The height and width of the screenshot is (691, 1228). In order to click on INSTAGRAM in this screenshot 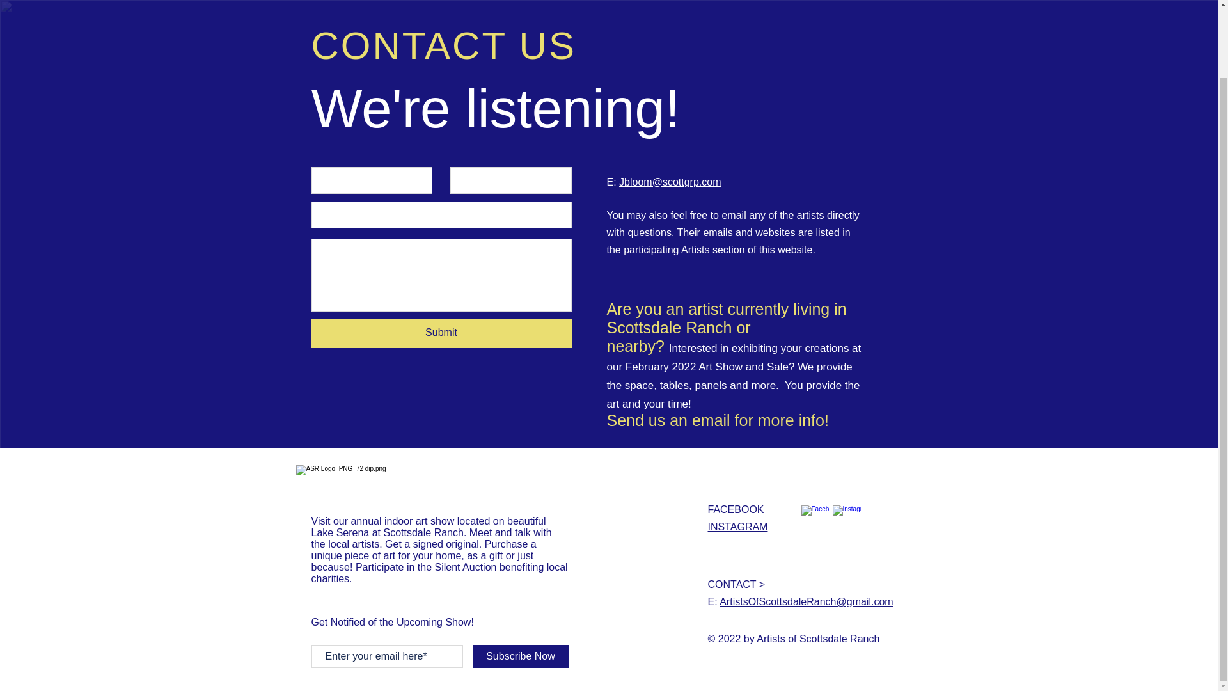, I will do `click(737, 527)`.